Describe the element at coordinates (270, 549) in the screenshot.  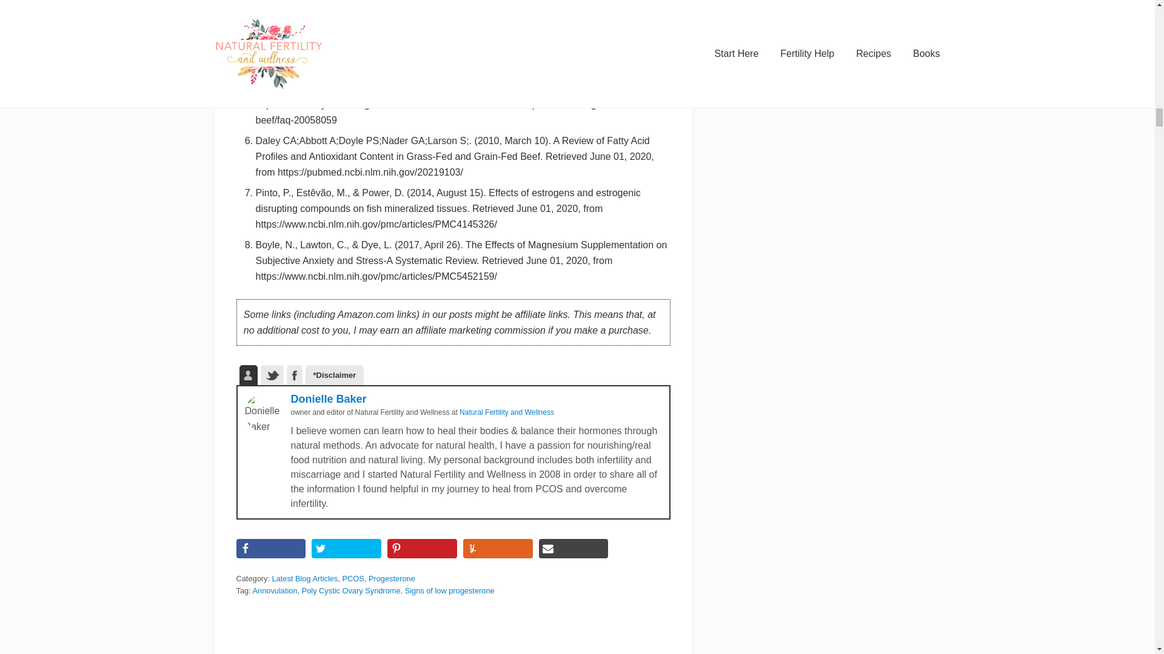
I see `Share on Facebook` at that location.